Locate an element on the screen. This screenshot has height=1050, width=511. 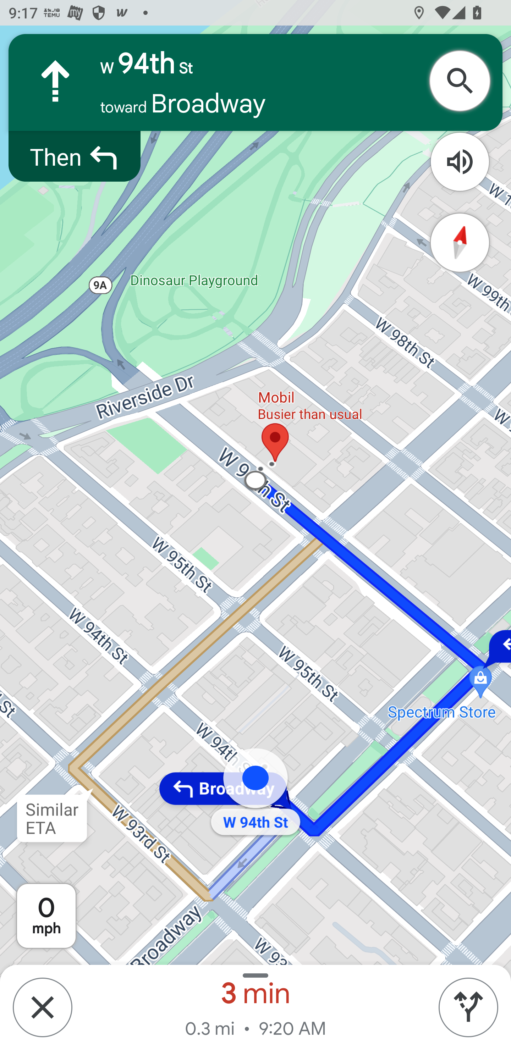
Search along route is located at coordinates (464, 81).